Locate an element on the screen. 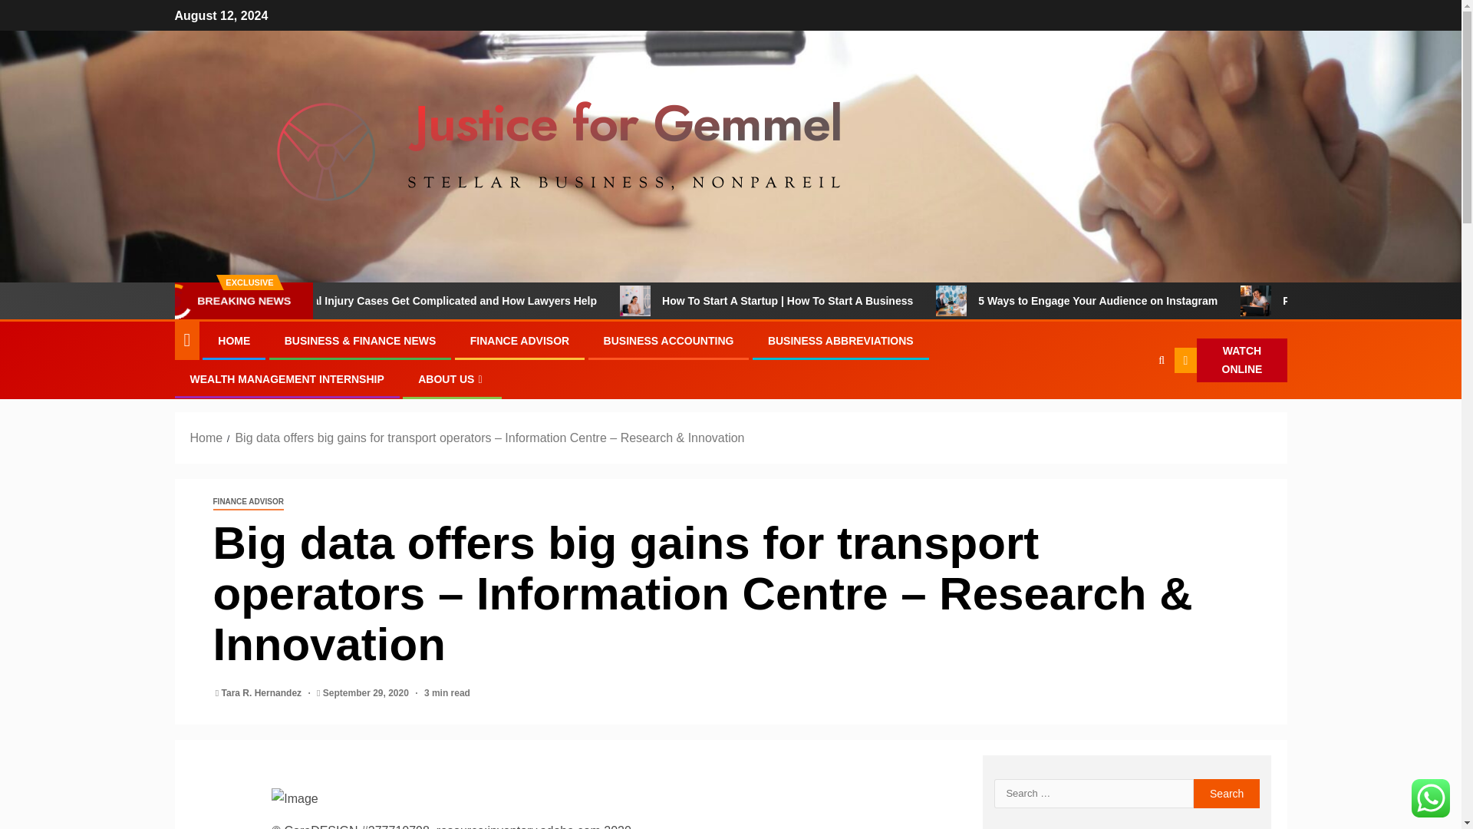 The height and width of the screenshot is (829, 1473). FINANCE ADVISOR is located at coordinates (519, 341).